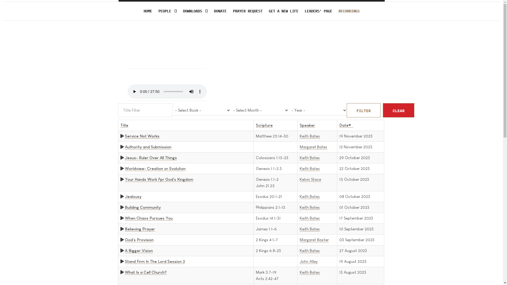  What do you see at coordinates (399, 110) in the screenshot?
I see `CLEAR` at bounding box center [399, 110].